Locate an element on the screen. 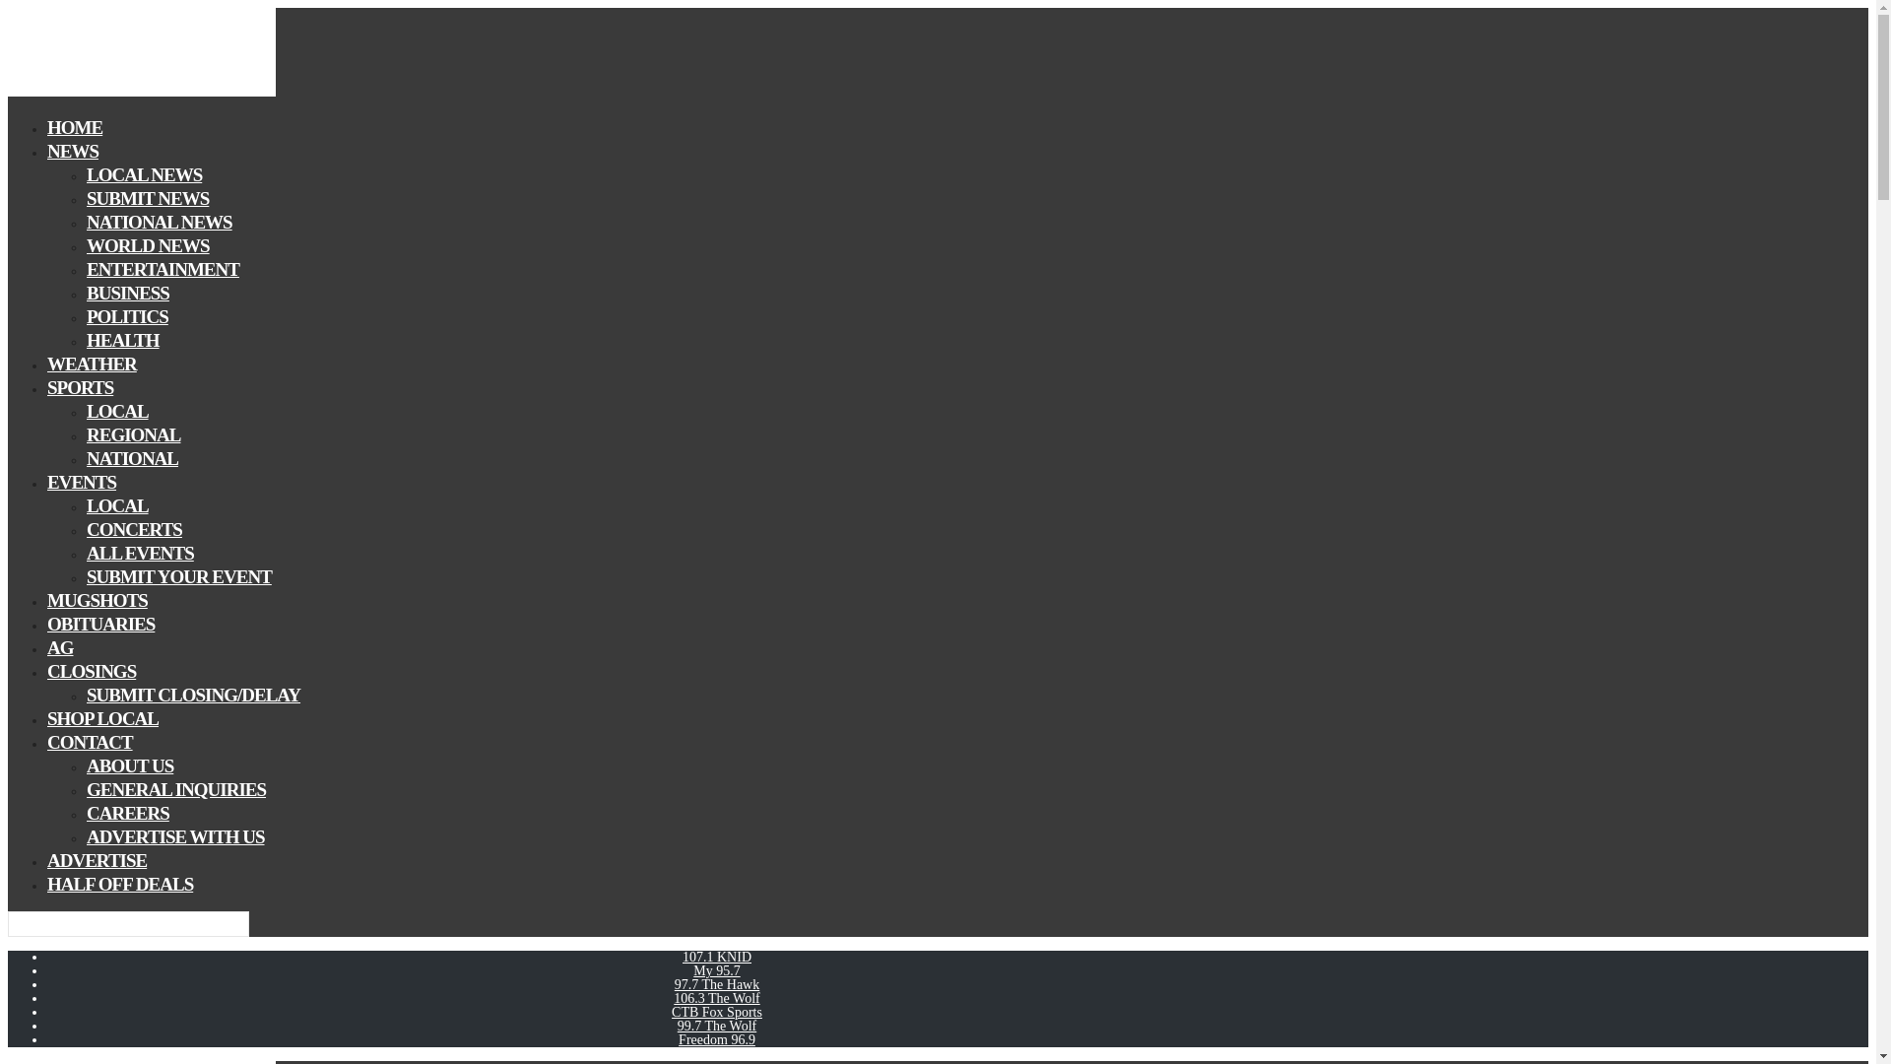 Image resolution: width=1891 pixels, height=1064 pixels. NATIONAL NEWS is located at coordinates (160, 221).